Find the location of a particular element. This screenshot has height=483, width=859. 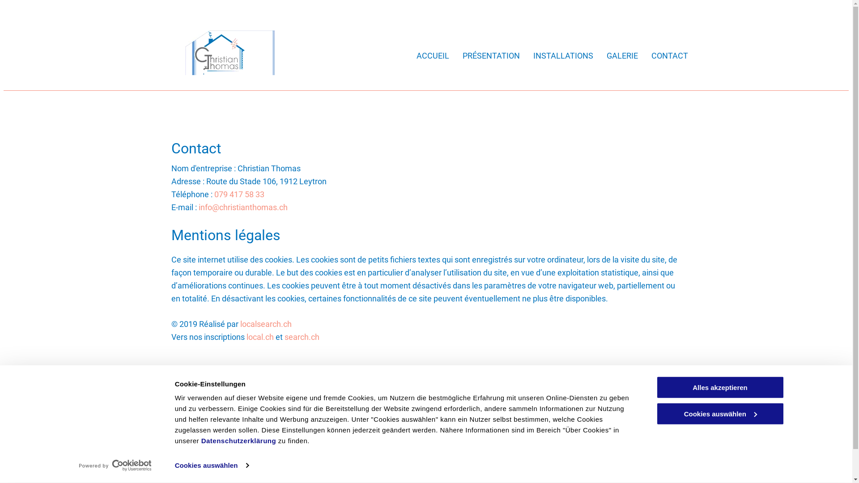

027 306 21 33 is located at coordinates (365, 441).